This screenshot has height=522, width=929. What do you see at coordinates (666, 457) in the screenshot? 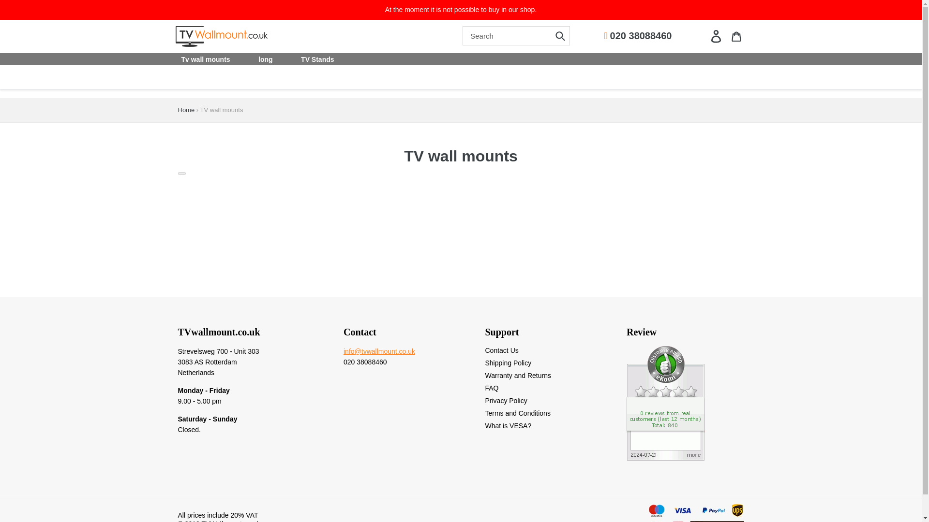
I see `Customer review: ` at bounding box center [666, 457].